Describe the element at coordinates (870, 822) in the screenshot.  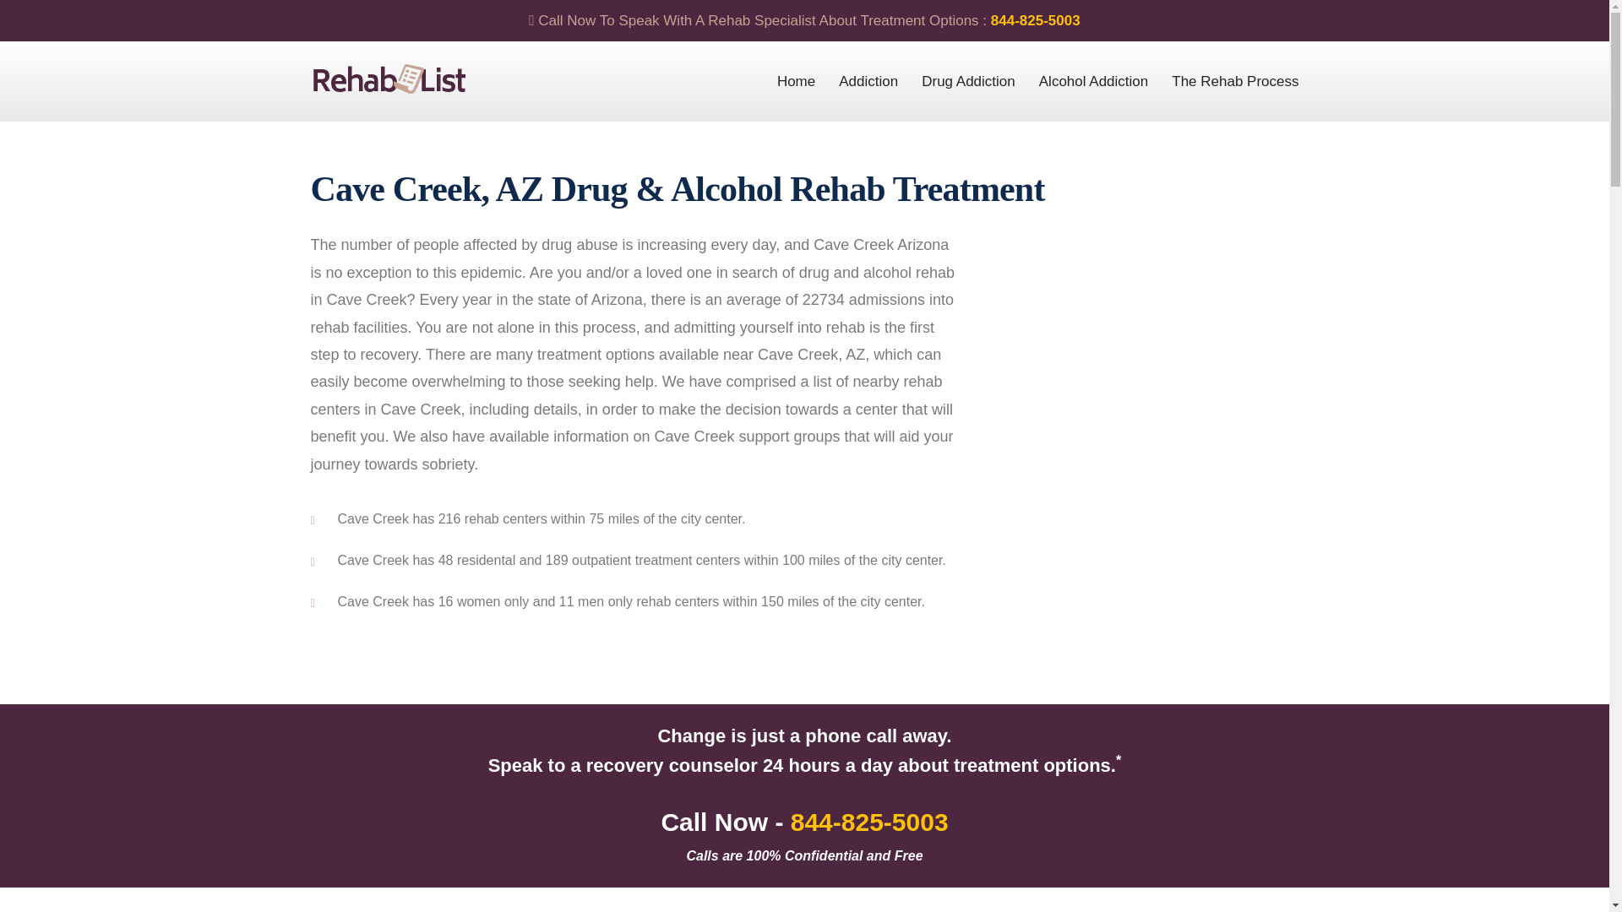
I see `844-825-5003` at that location.